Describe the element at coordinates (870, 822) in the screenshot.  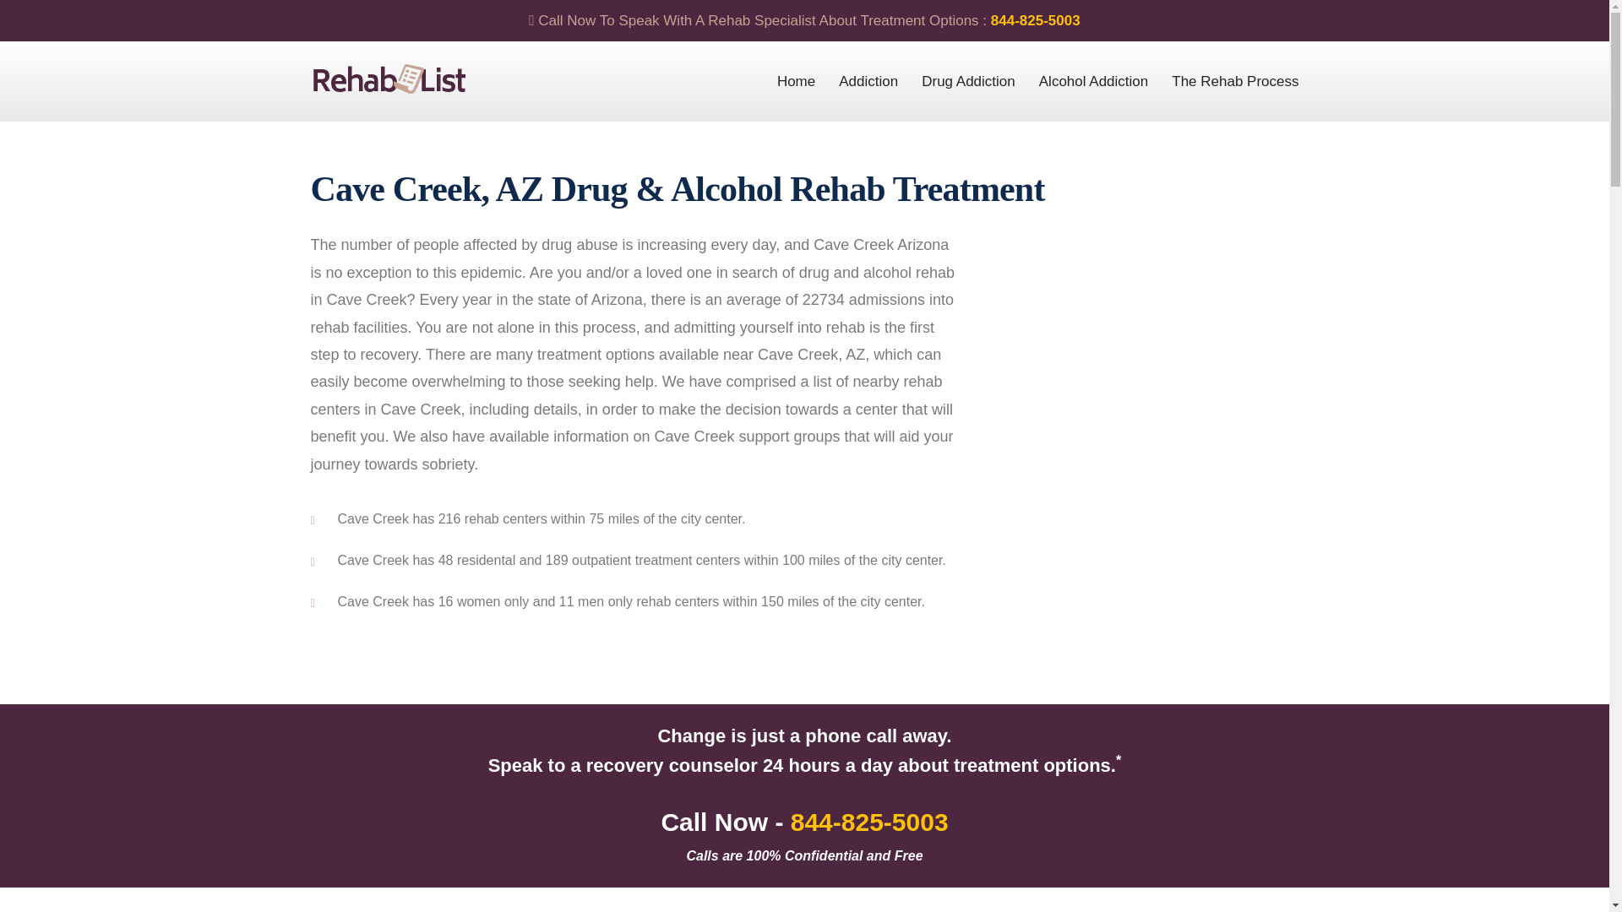
I see `844-825-5003` at that location.